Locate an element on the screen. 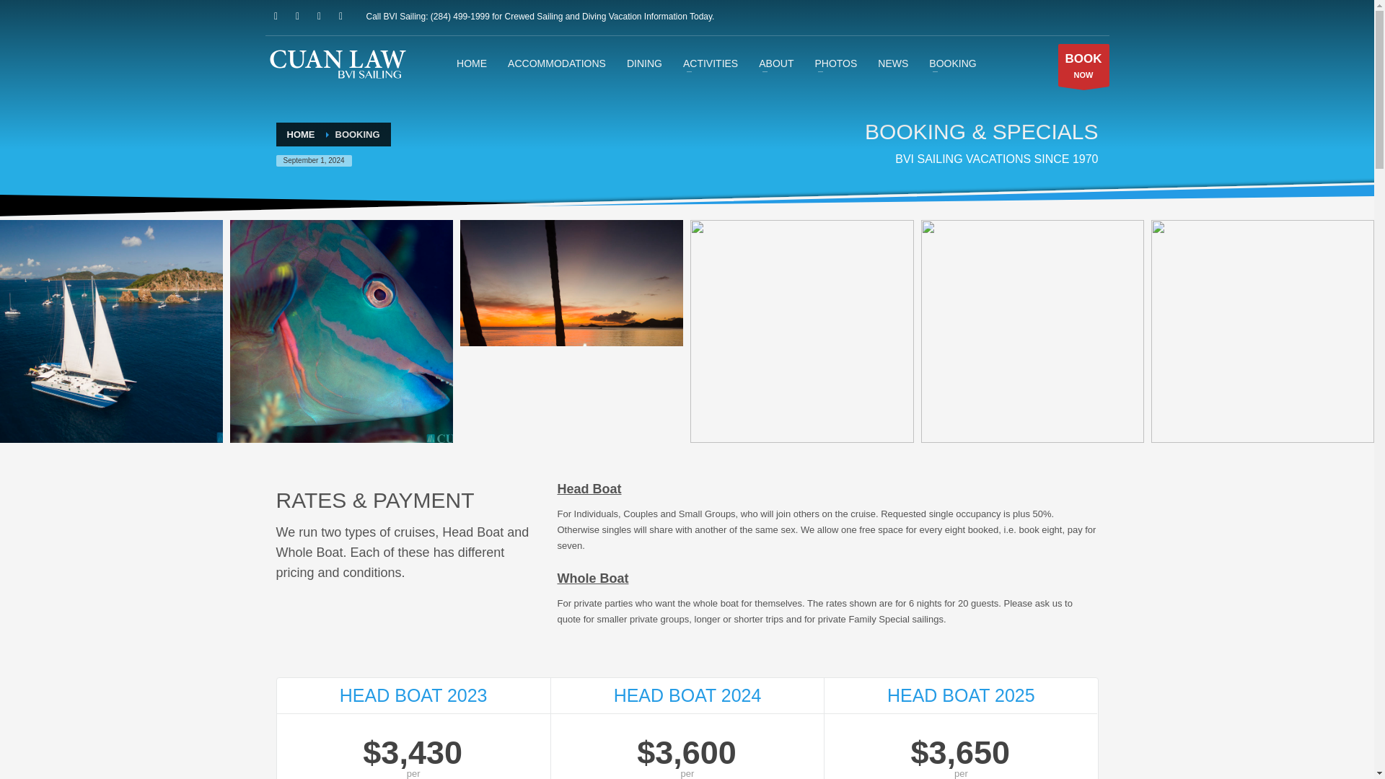 Image resolution: width=1385 pixels, height=779 pixels. Facebook is located at coordinates (320, 16).